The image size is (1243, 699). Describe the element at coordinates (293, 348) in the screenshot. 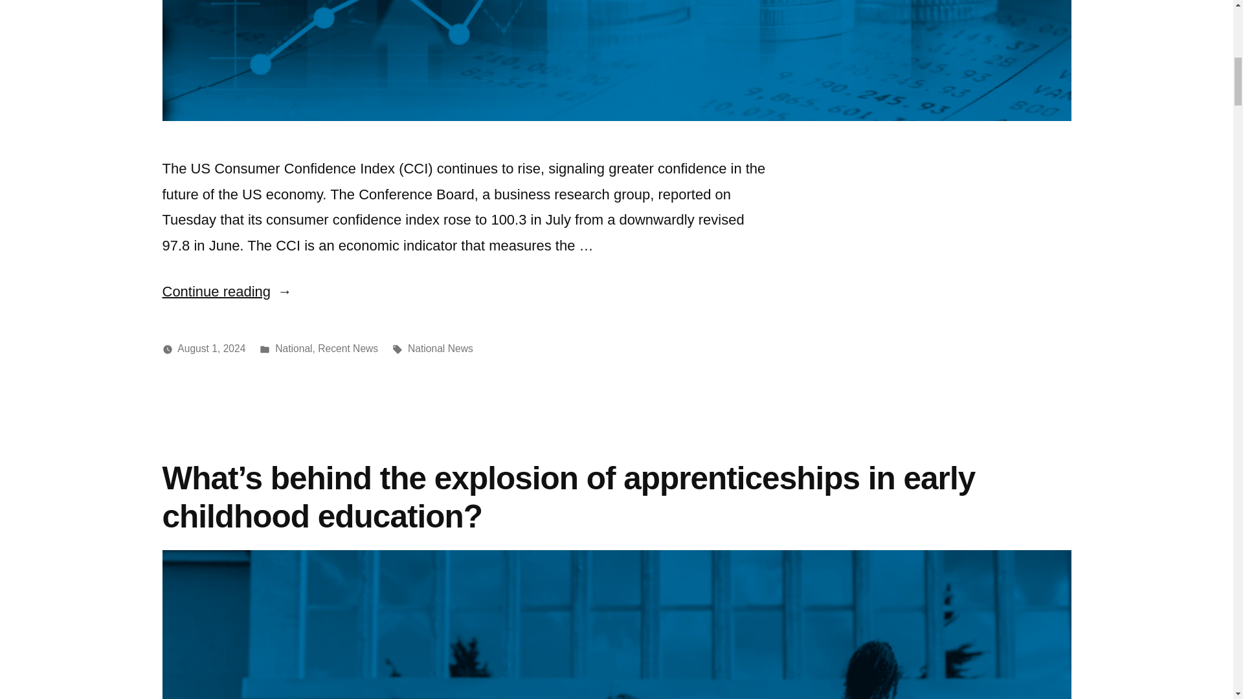

I see `National` at that location.